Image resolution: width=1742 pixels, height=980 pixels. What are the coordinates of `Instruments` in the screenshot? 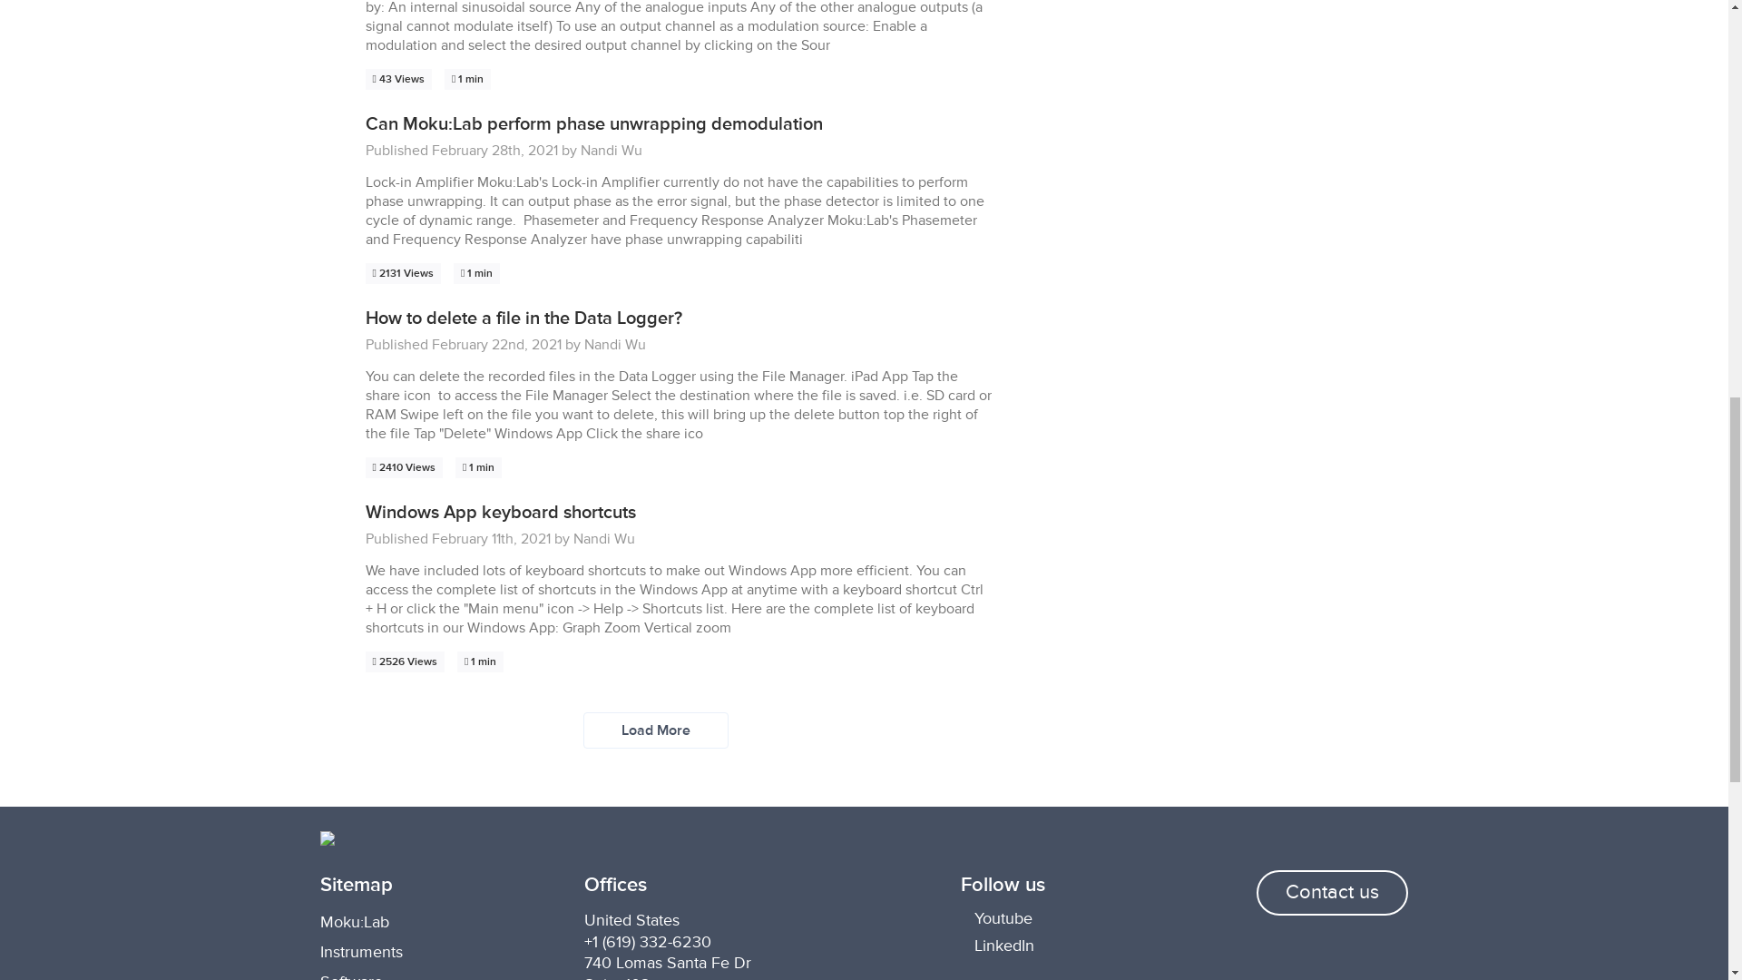 It's located at (360, 951).